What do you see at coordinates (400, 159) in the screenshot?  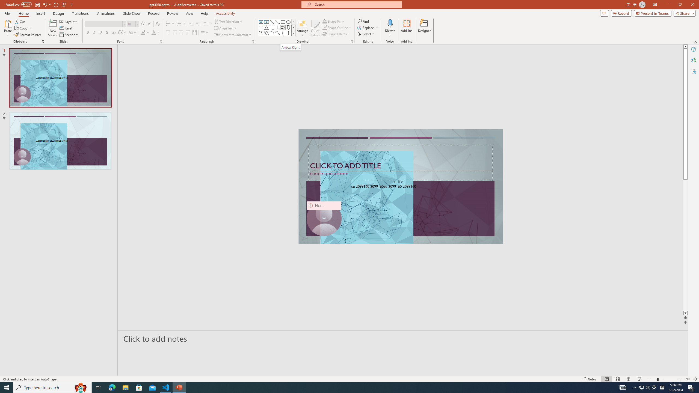 I see `Title TextBox` at bounding box center [400, 159].